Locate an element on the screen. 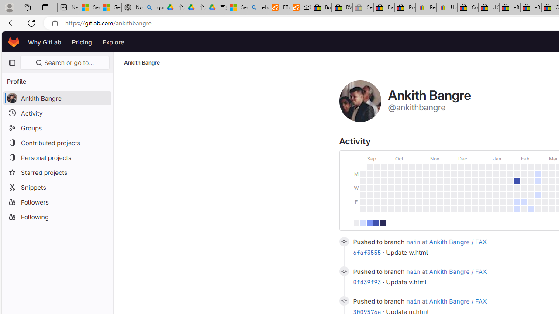 The image size is (559, 314). Ankith Bangre is located at coordinates (142, 63).